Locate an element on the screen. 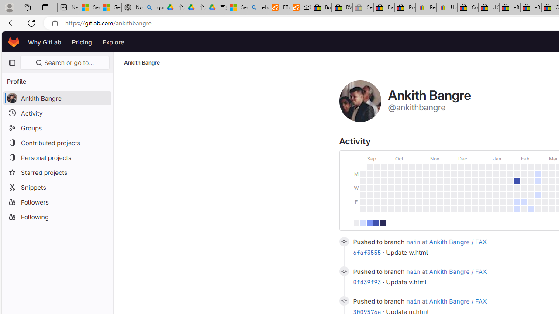 The image size is (559, 314). Ankith Bangre is located at coordinates (142, 63).